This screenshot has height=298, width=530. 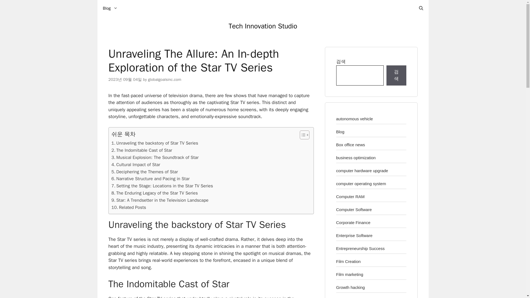 I want to click on Corporate Finance, so click(x=353, y=222).